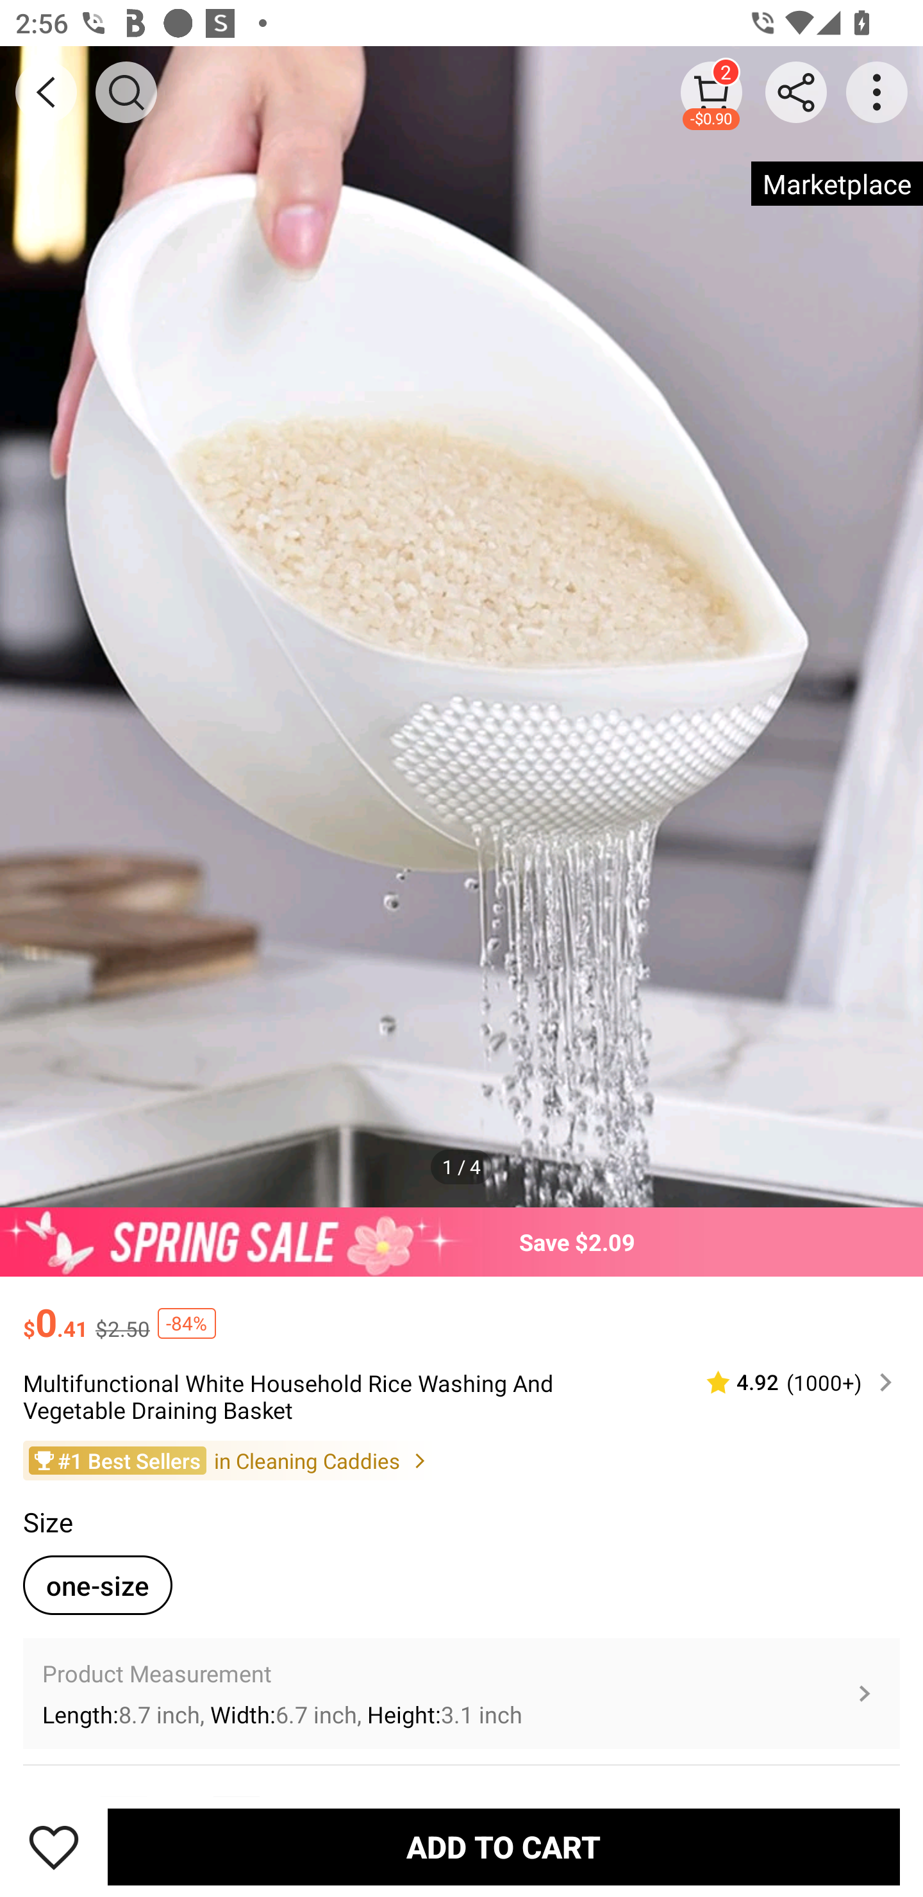 The image size is (923, 1897). I want to click on ADD TO CART, so click(504, 1846).